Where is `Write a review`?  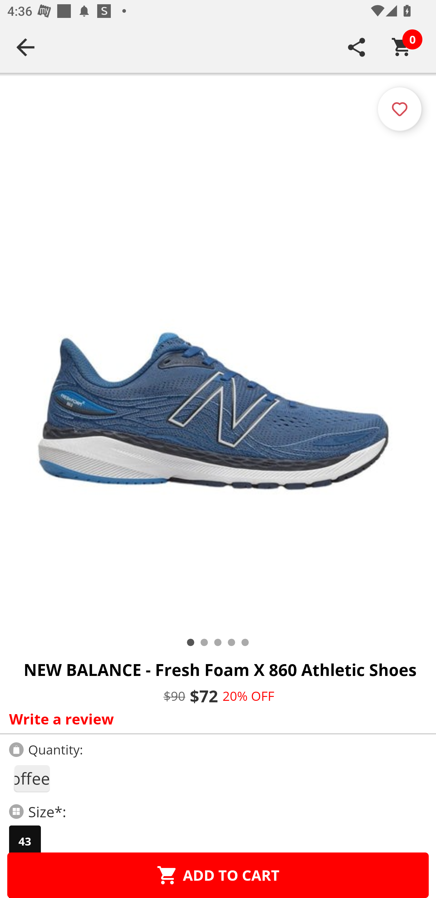
Write a review is located at coordinates (216, 719).